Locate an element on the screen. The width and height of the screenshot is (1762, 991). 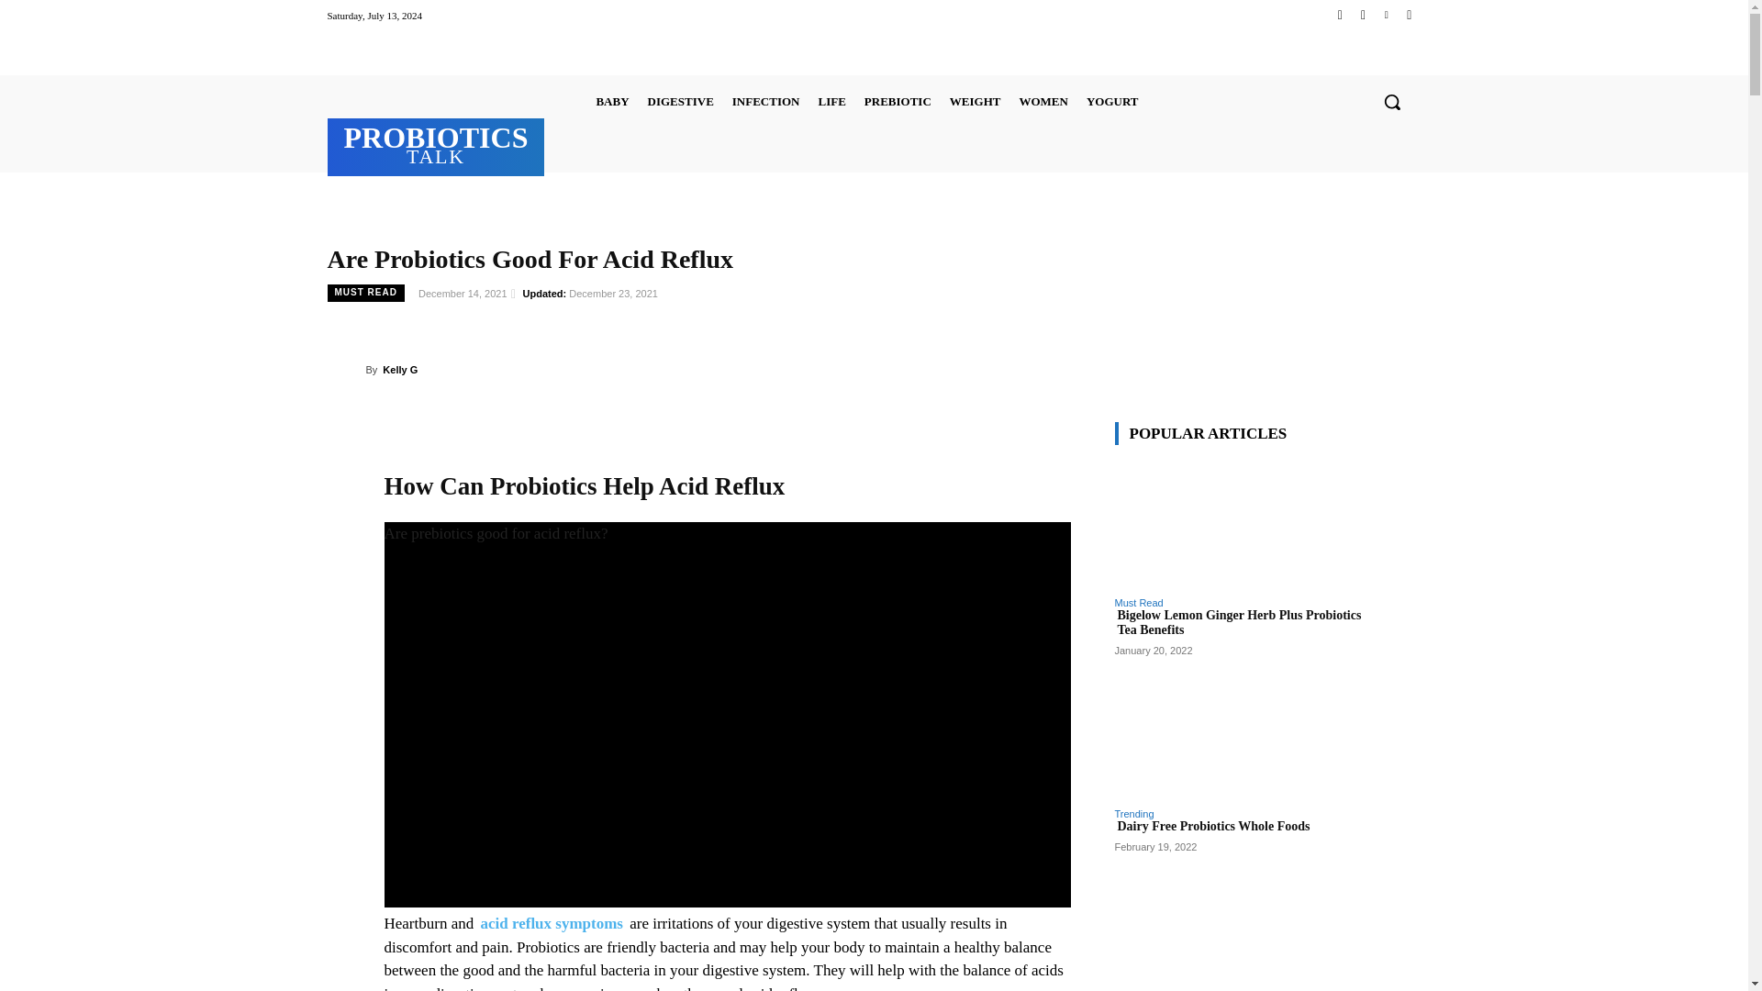
Youtube is located at coordinates (437, 145).